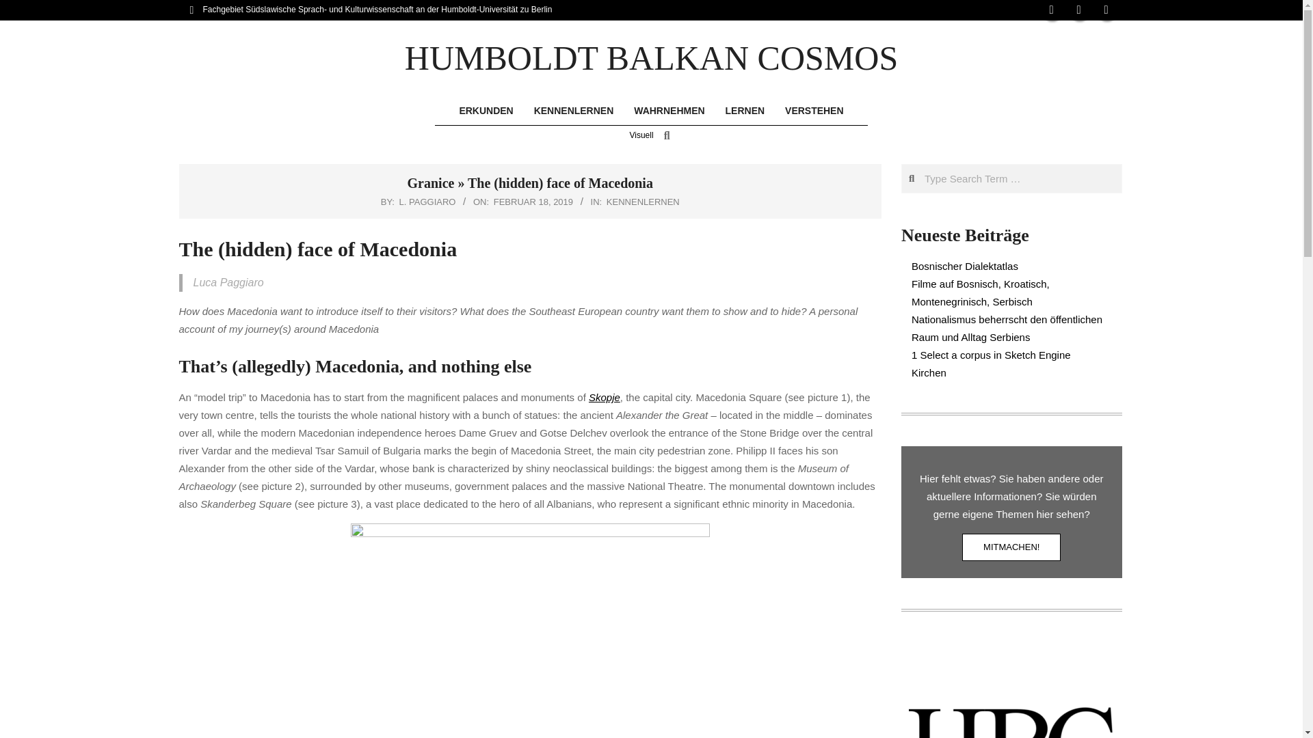 This screenshot has width=1313, height=738. What do you see at coordinates (533, 202) in the screenshot?
I see `Montag, Februar 18, 2019, 10:29 pm` at bounding box center [533, 202].